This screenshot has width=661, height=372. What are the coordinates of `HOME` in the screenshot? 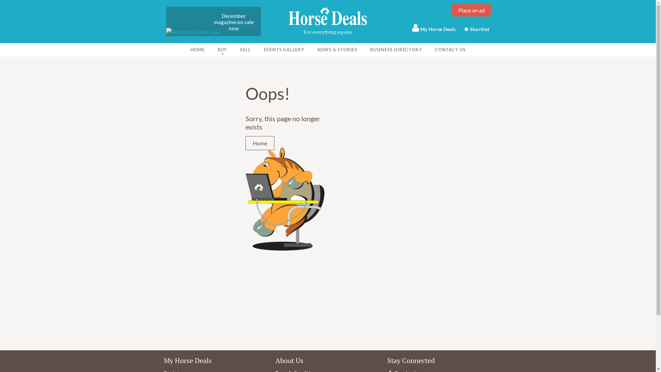 It's located at (198, 50).